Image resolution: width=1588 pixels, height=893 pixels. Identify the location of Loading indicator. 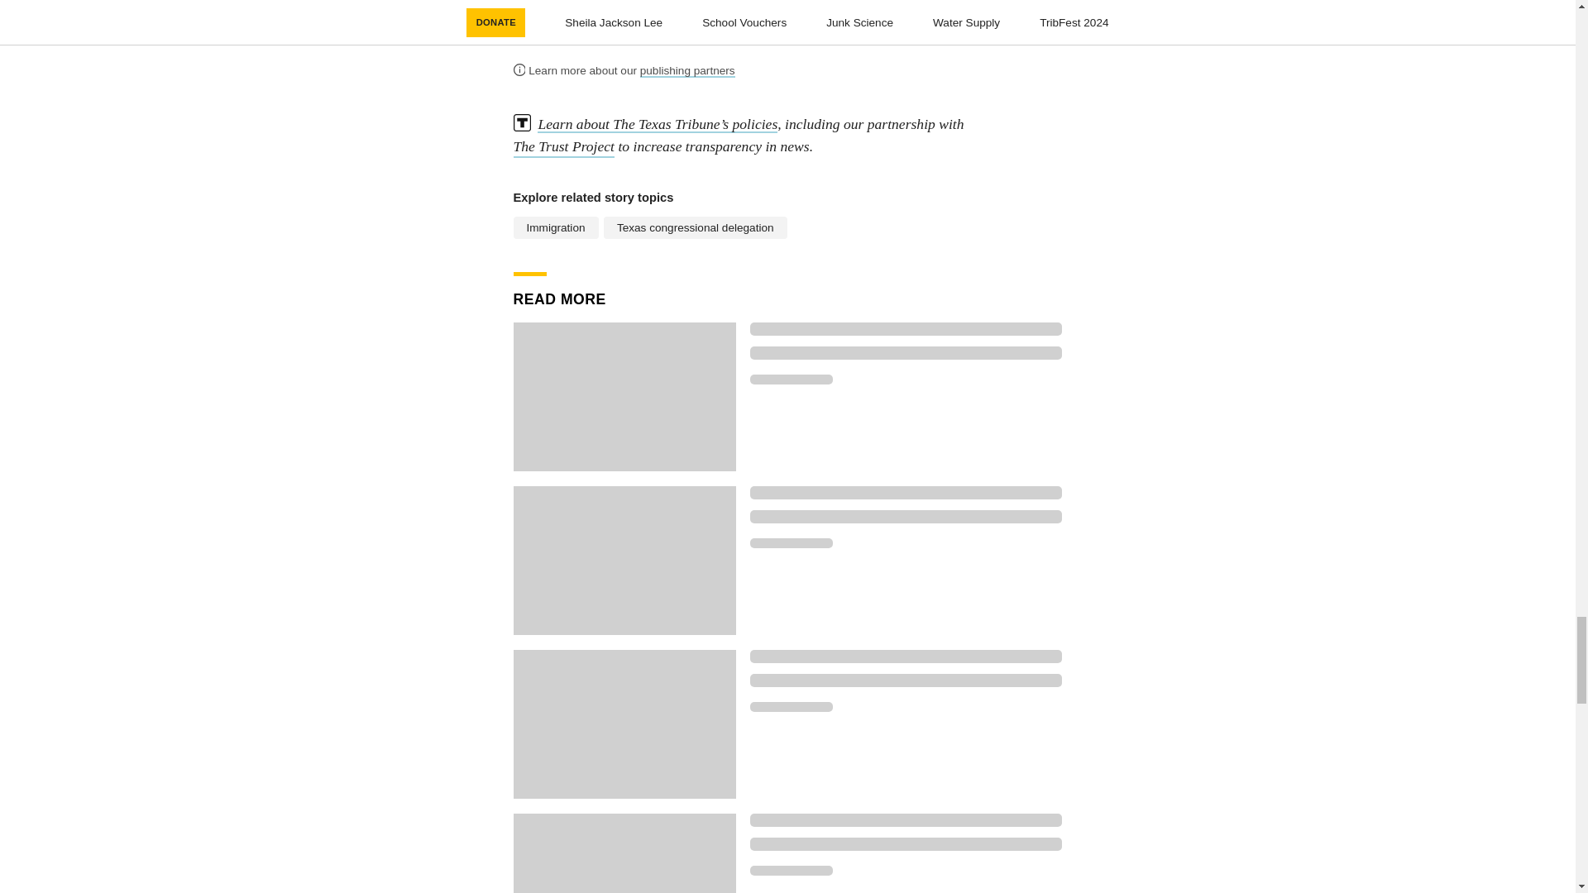
(906, 353).